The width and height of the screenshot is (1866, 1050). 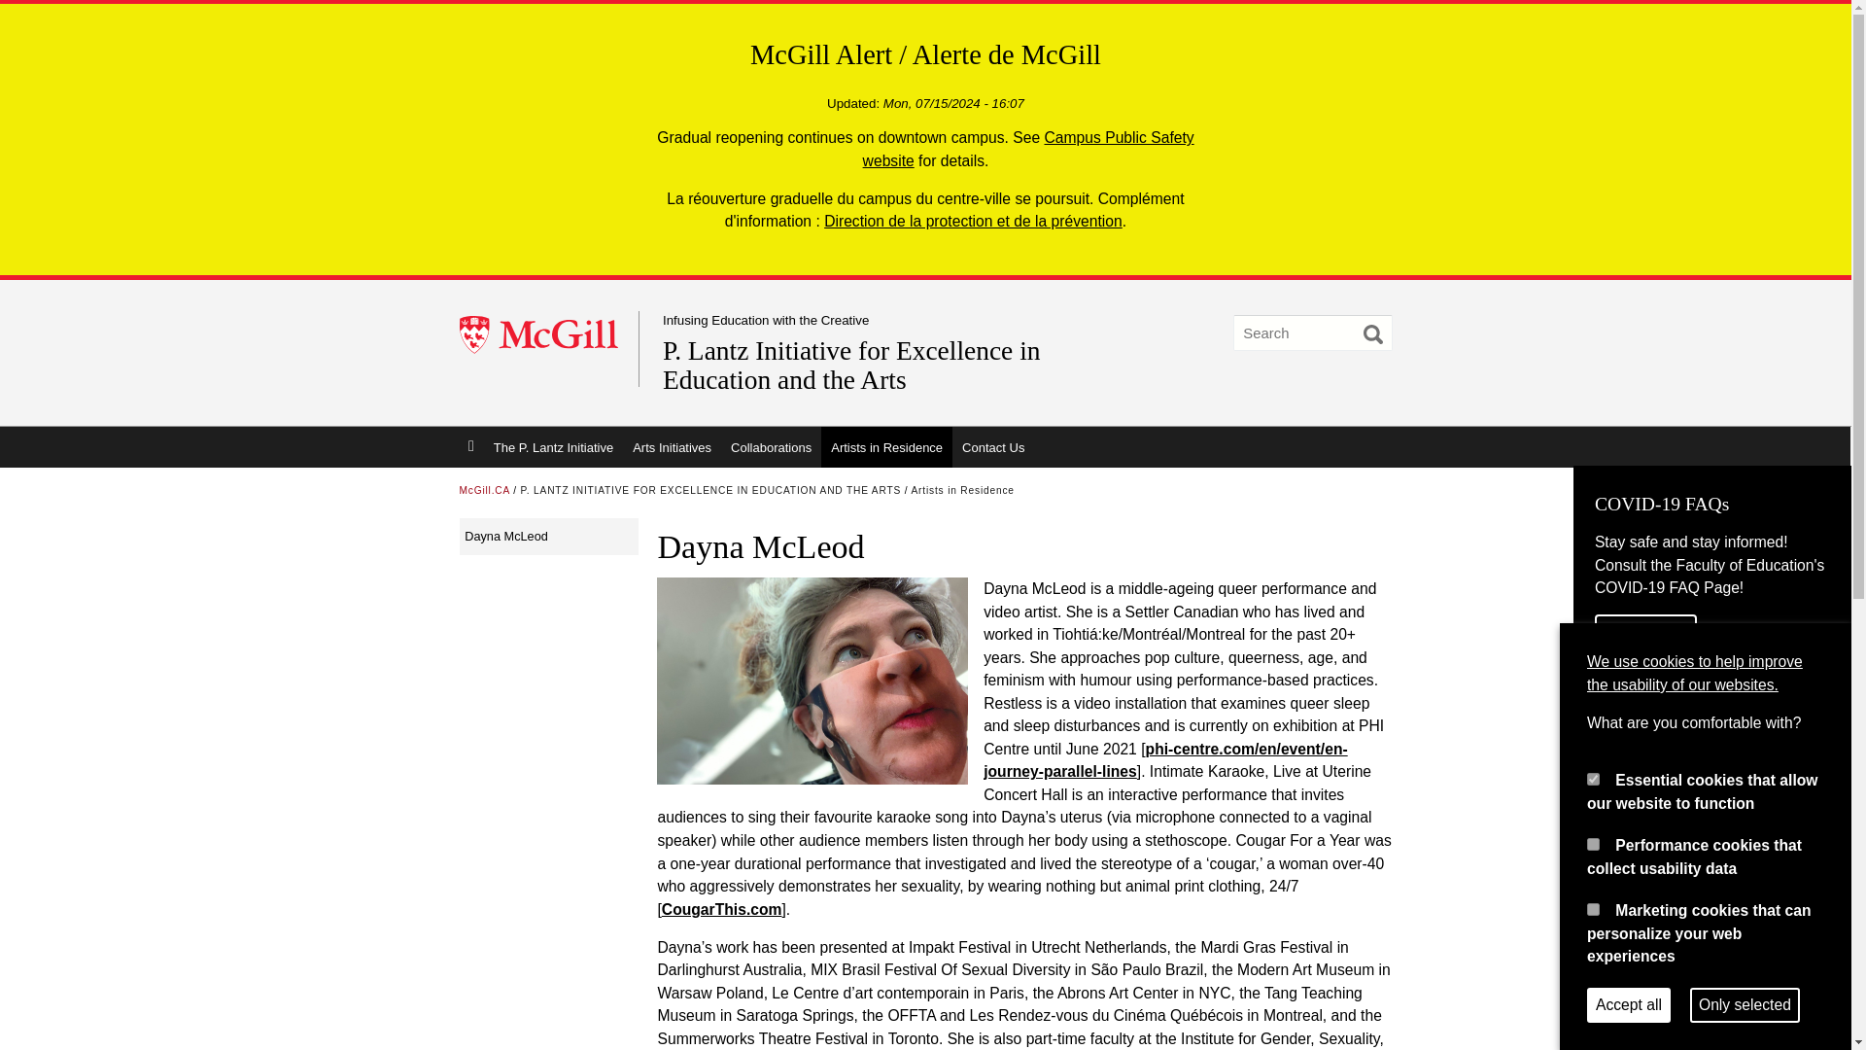 I want to click on Artists in Residence, so click(x=886, y=446).